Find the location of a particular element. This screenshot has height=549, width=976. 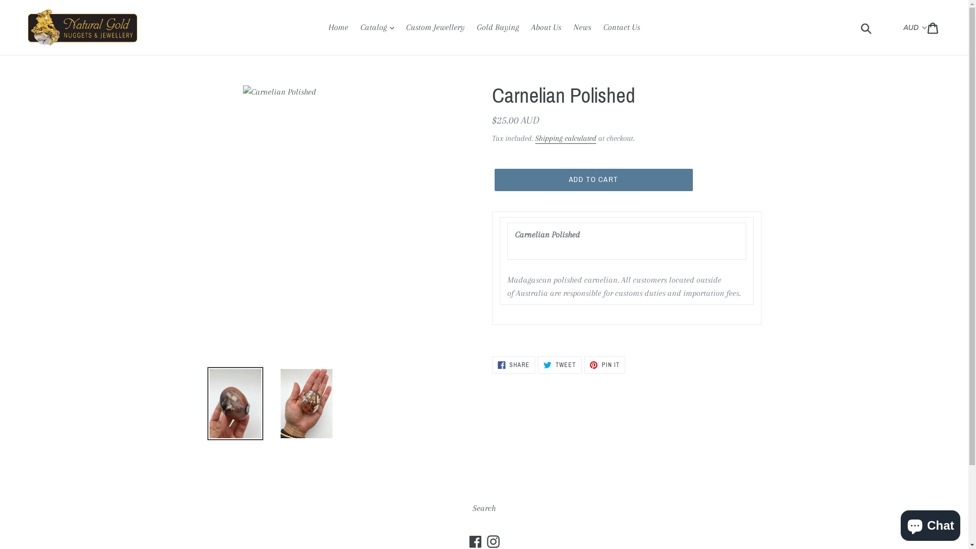

Custom Jewellery is located at coordinates (435, 27).